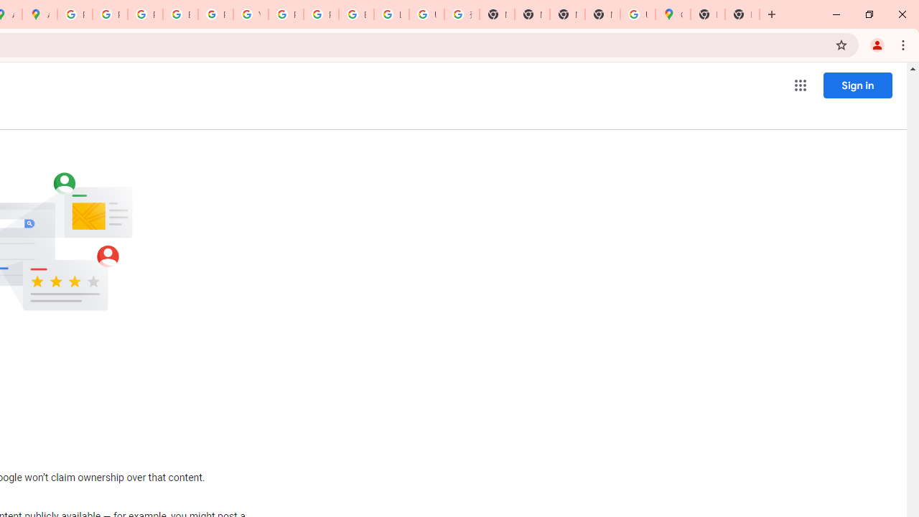 The width and height of the screenshot is (919, 517). What do you see at coordinates (602, 14) in the screenshot?
I see `New Tab` at bounding box center [602, 14].